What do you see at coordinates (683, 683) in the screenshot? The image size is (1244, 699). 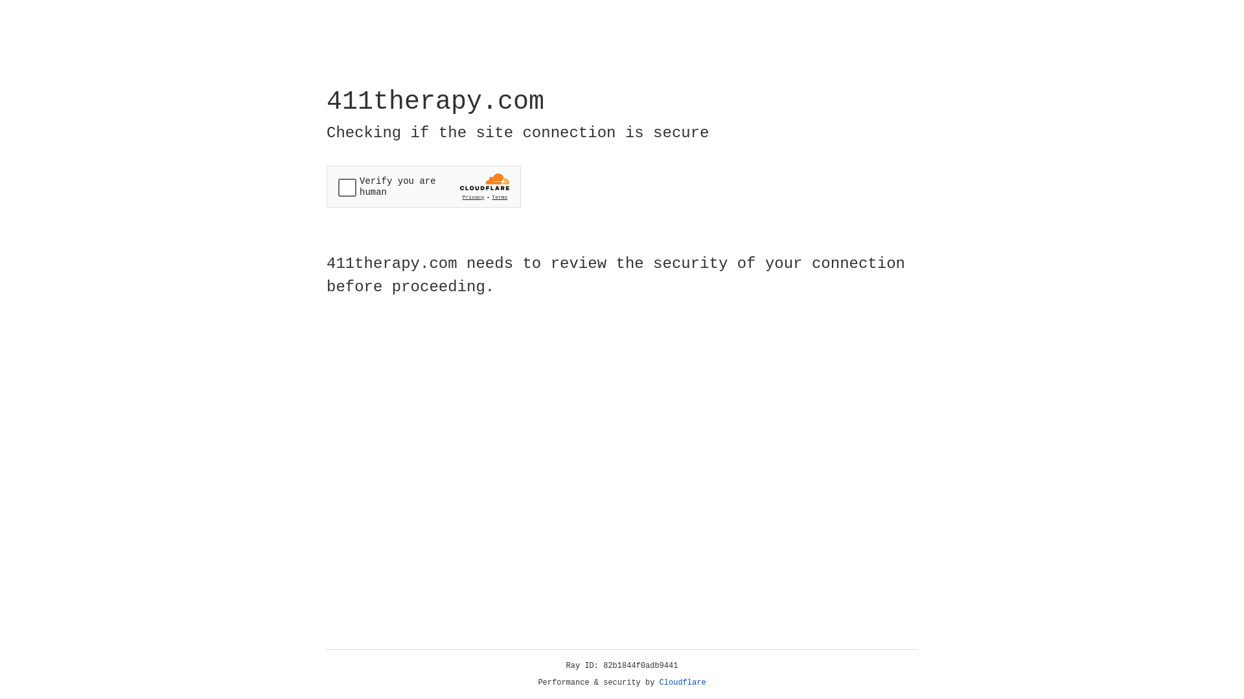 I see `Cloudflare` at bounding box center [683, 683].